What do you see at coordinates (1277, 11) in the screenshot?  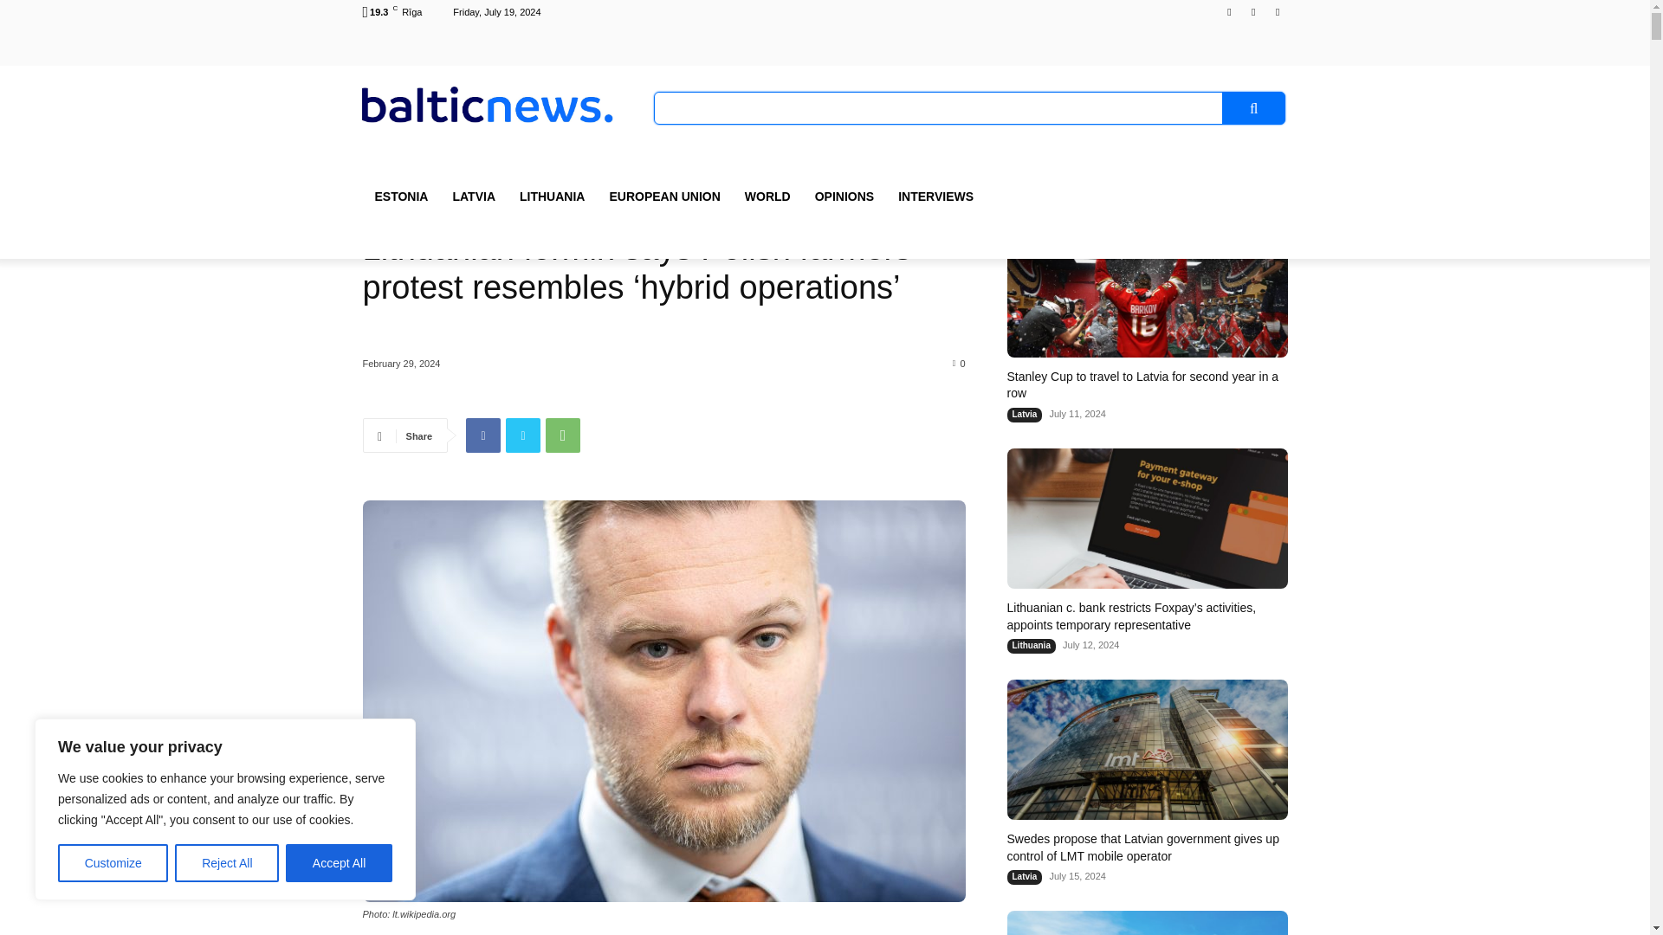 I see `Twitter` at bounding box center [1277, 11].